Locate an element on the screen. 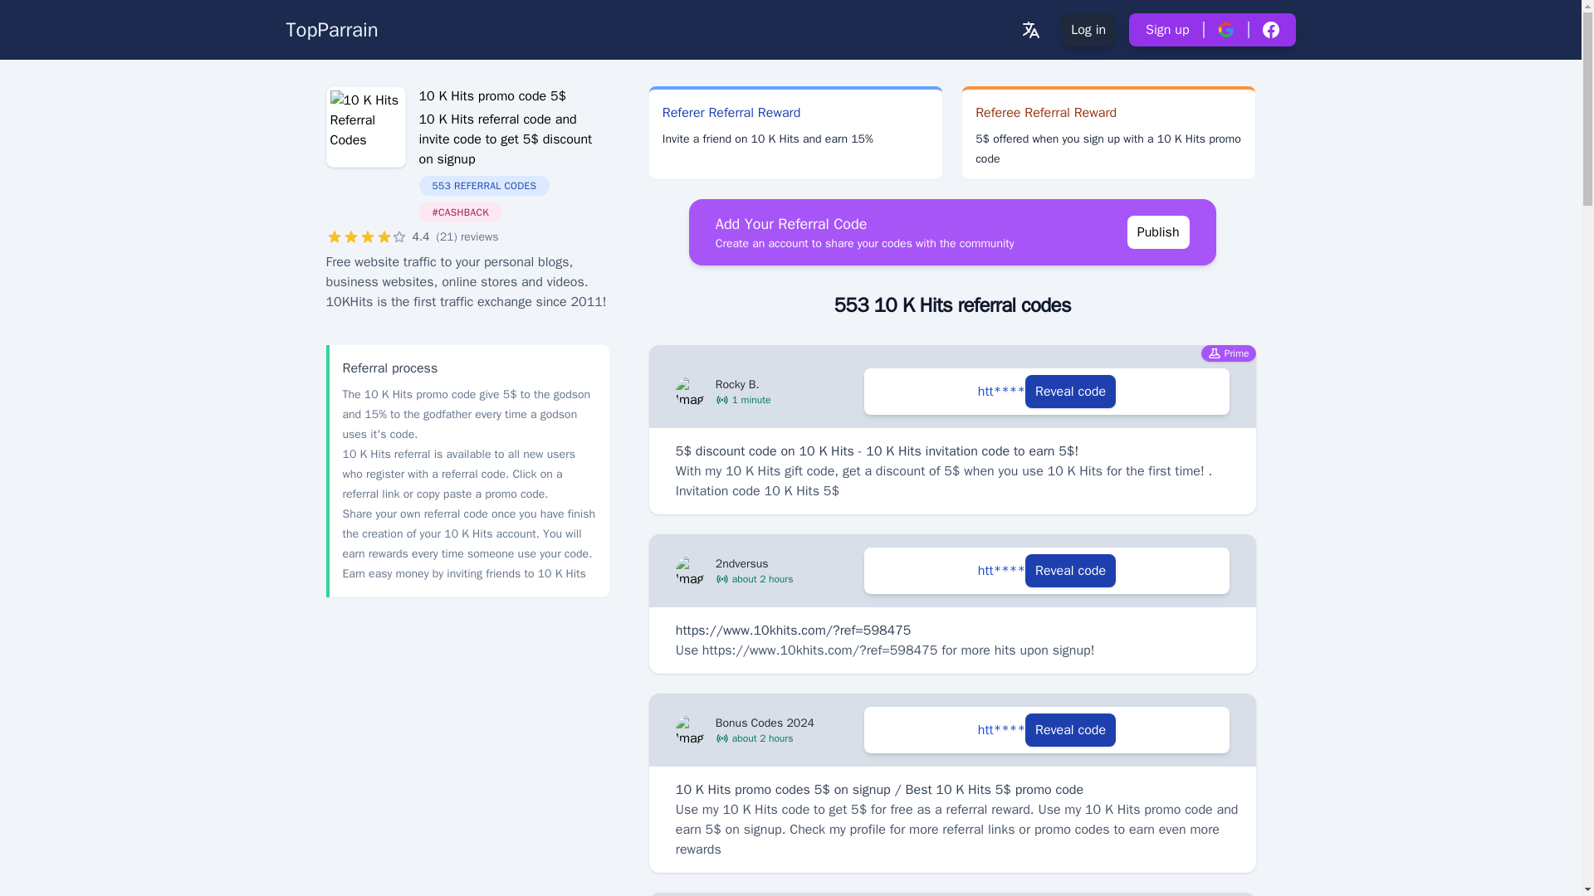  Publish is located at coordinates (1157, 232).